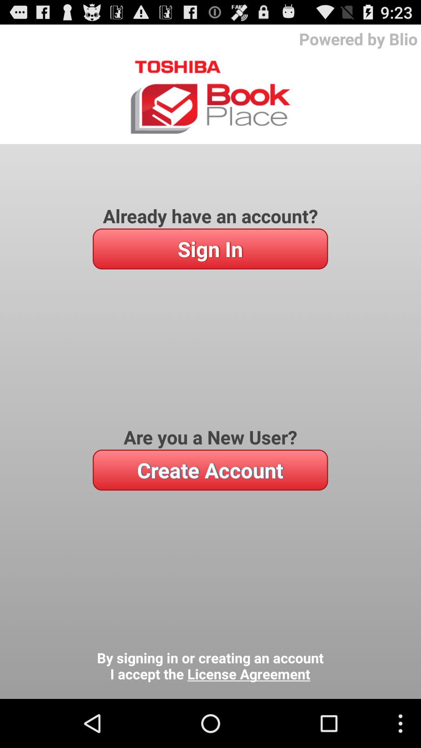  What do you see at coordinates (210, 470) in the screenshot?
I see `select the button above the by signing in icon` at bounding box center [210, 470].